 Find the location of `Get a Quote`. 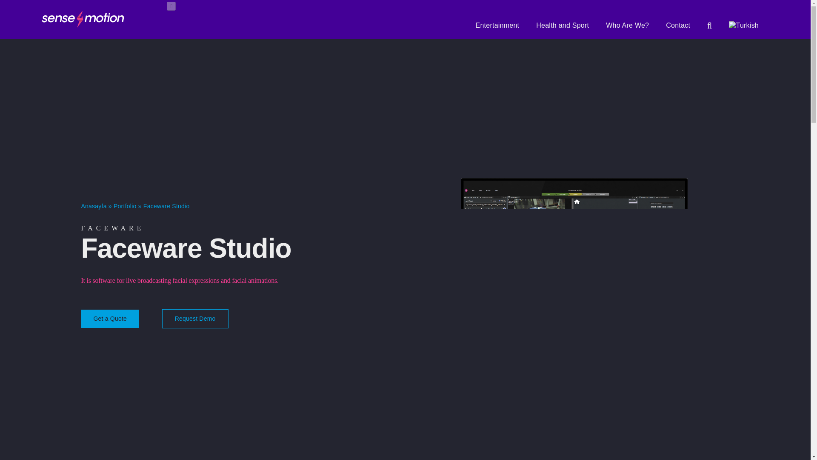

Get a Quote is located at coordinates (110, 319).